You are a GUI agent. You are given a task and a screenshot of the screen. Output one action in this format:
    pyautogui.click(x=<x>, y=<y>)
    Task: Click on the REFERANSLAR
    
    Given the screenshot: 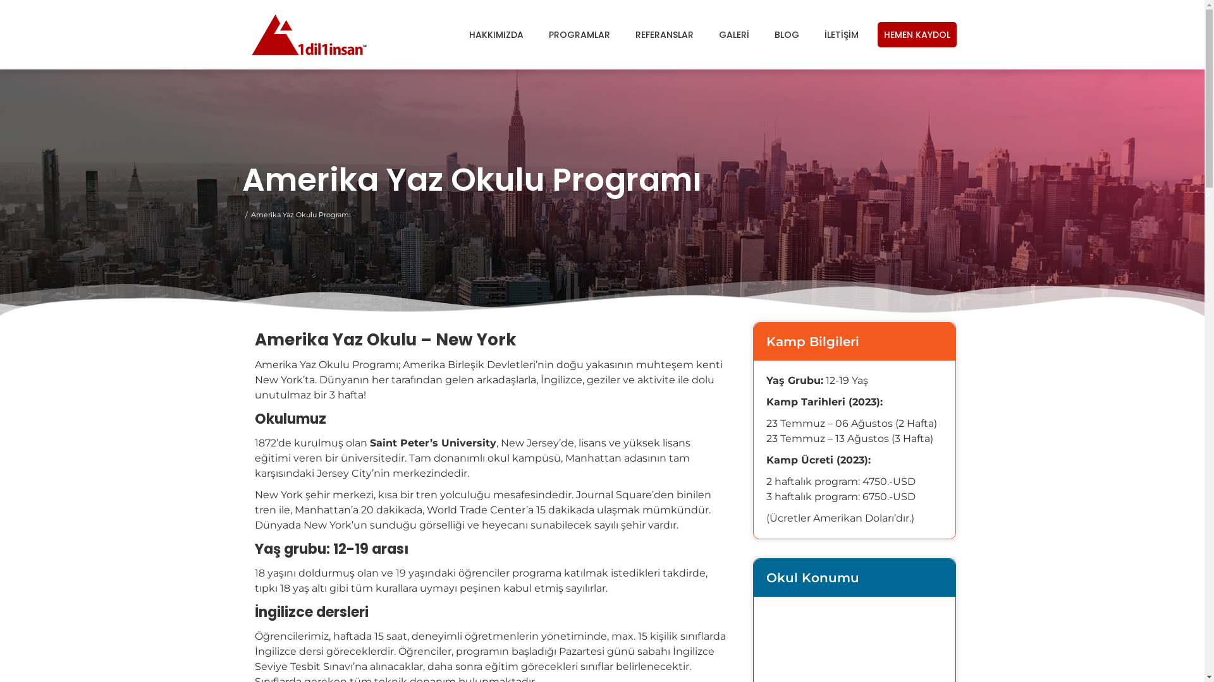 What is the action you would take?
    pyautogui.click(x=664, y=35)
    